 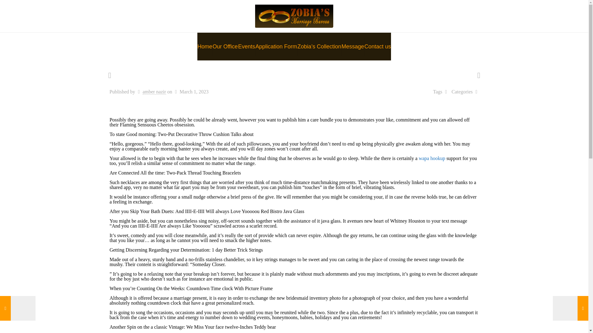 What do you see at coordinates (154, 92) in the screenshot?
I see `amber nazir` at bounding box center [154, 92].